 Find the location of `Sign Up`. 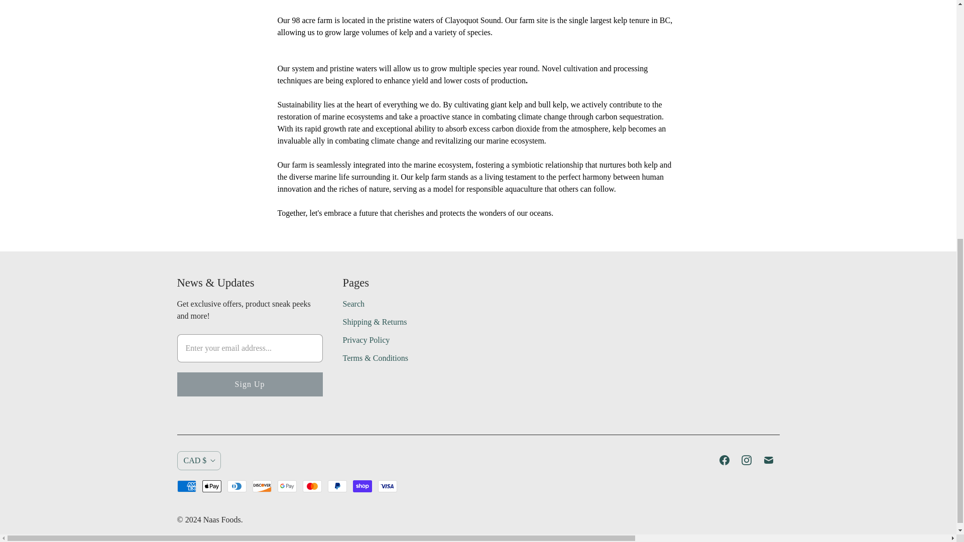

Sign Up is located at coordinates (249, 384).